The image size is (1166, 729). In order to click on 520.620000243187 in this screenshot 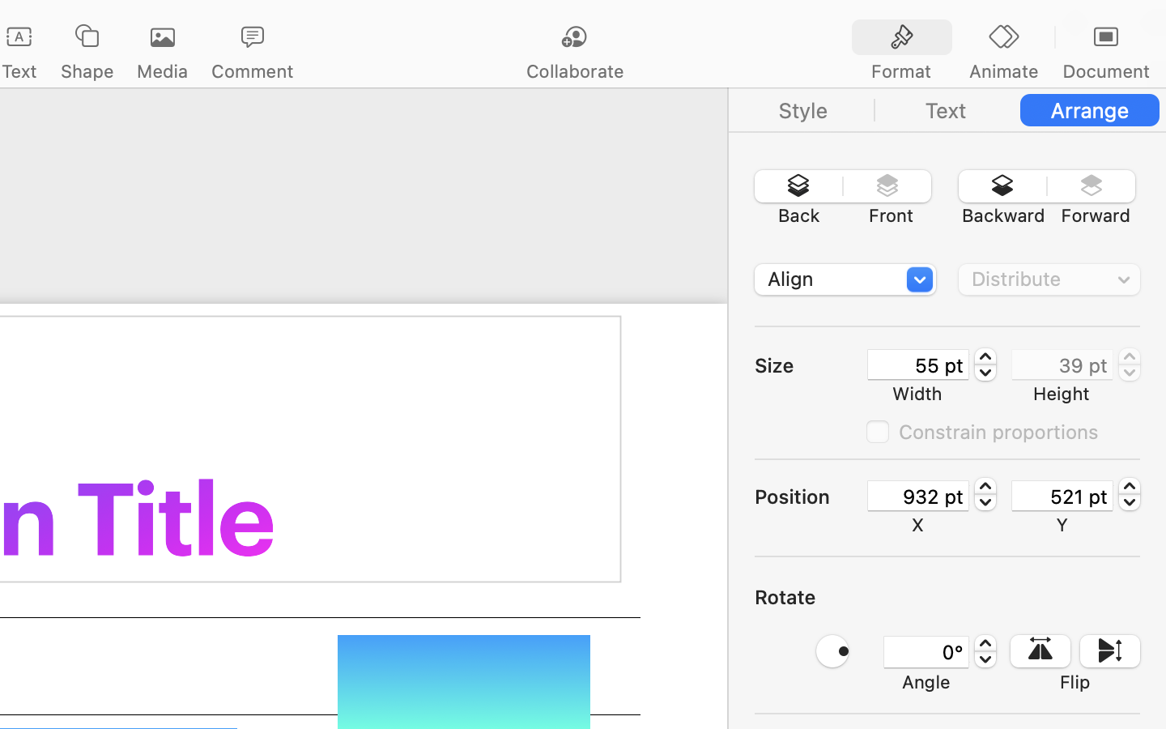, I will do `click(1130, 494)`.